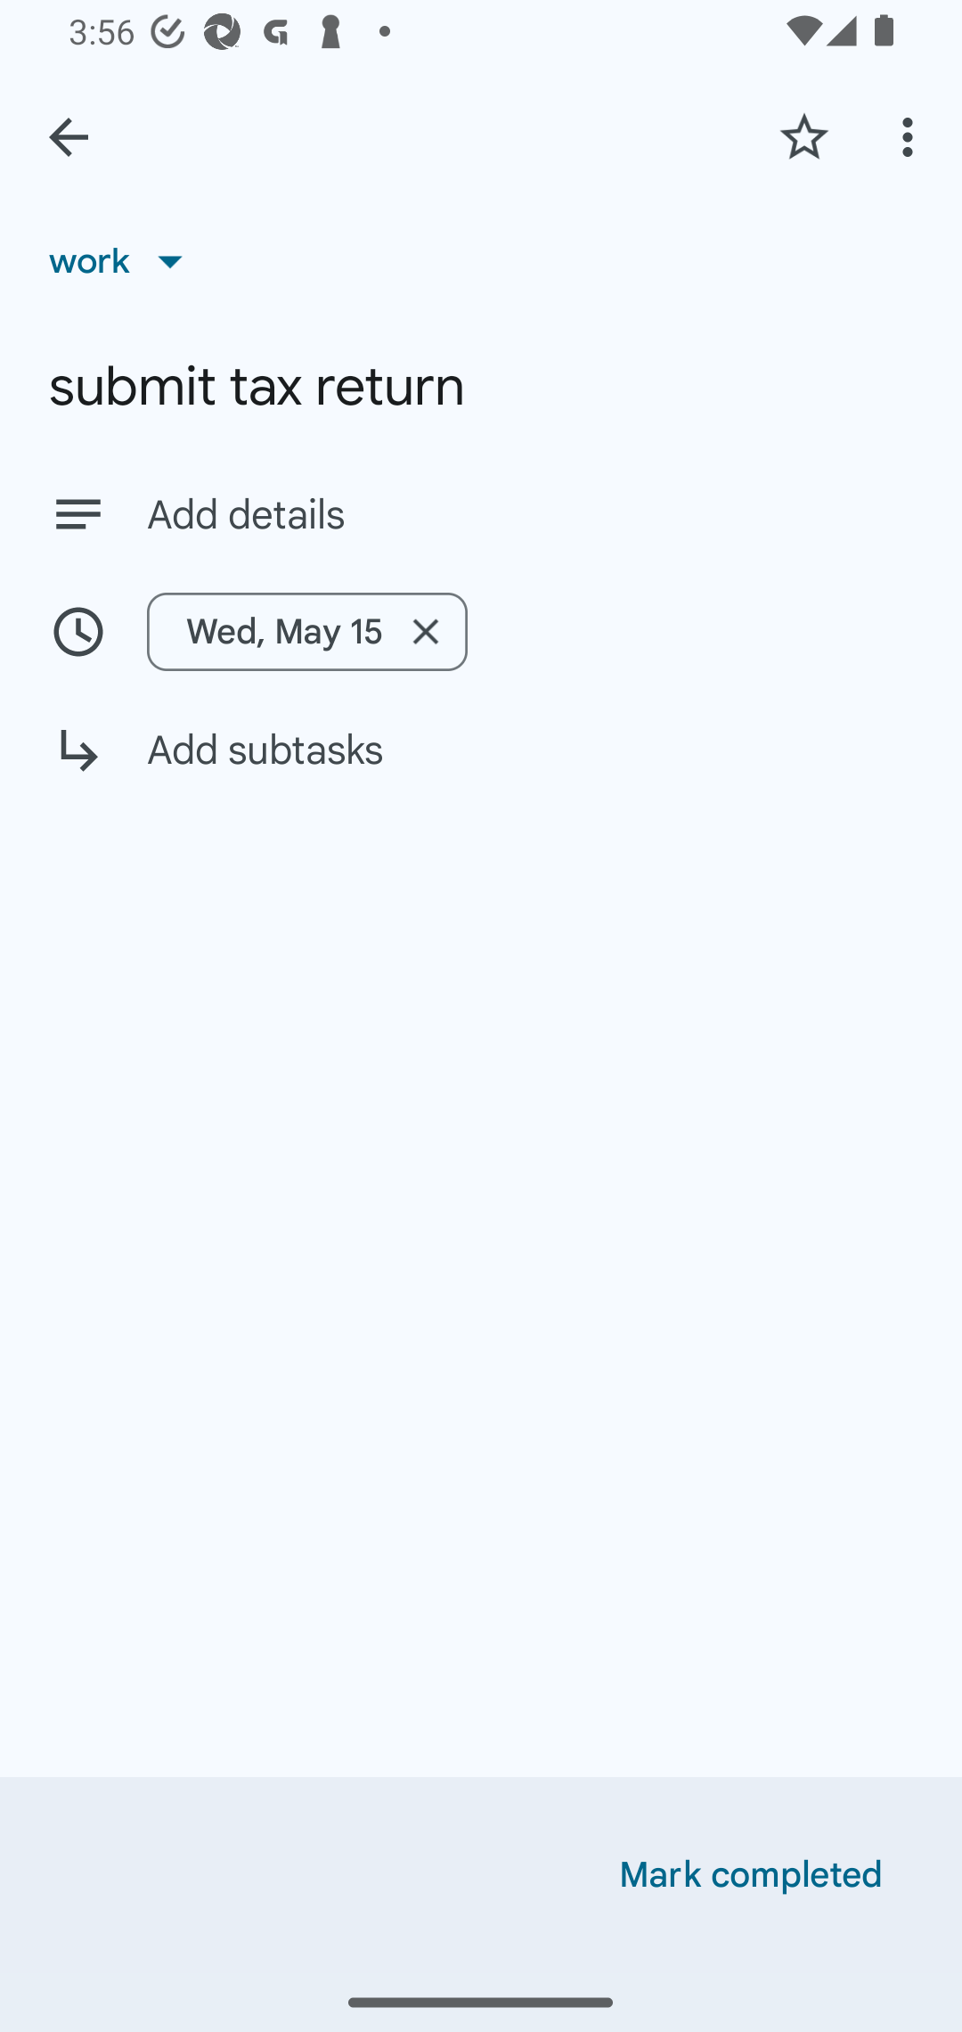  Describe the element at coordinates (481, 631) in the screenshot. I see `Wed, May 15 Remove date/time` at that location.